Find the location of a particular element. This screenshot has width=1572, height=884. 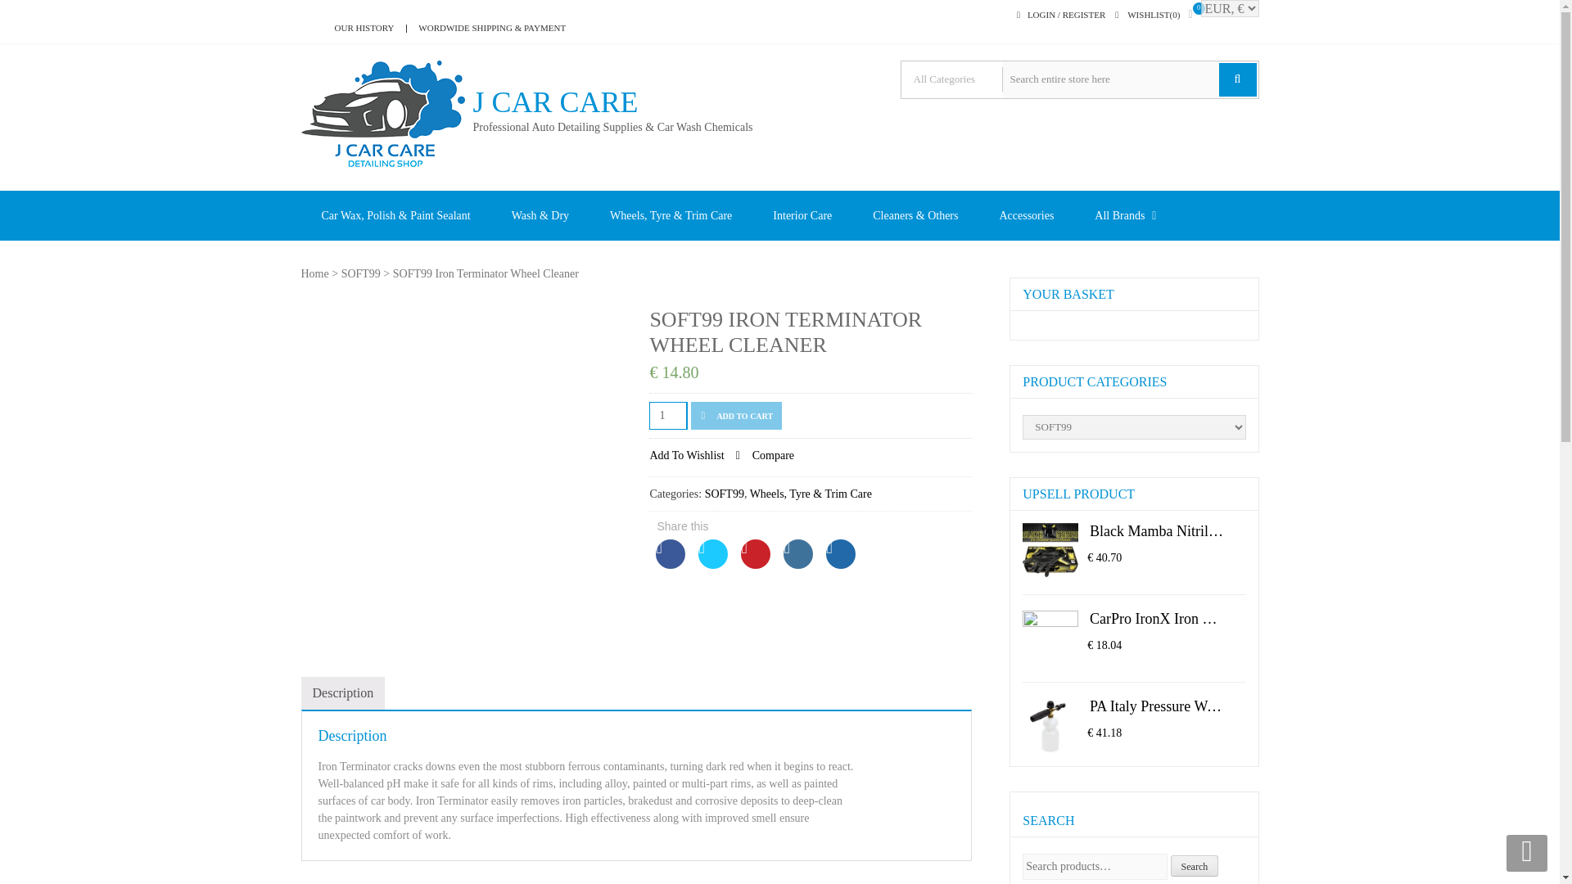

OUR HISTORY is located at coordinates (358, 28).